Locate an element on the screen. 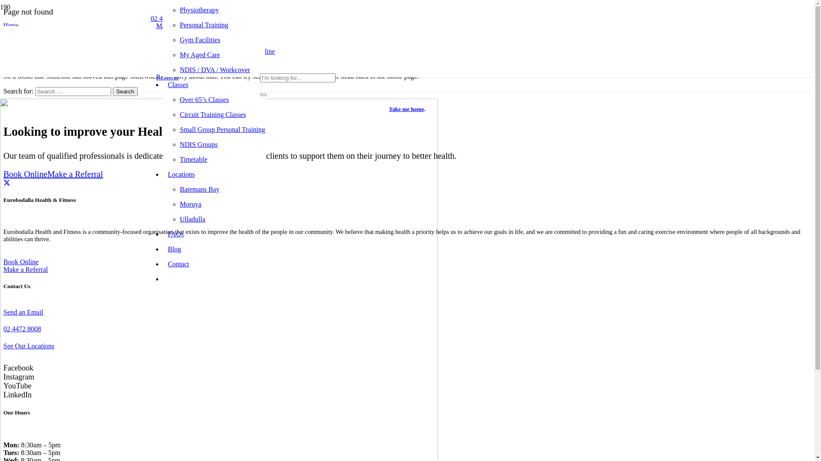  Book Online is located at coordinates (257, 52).